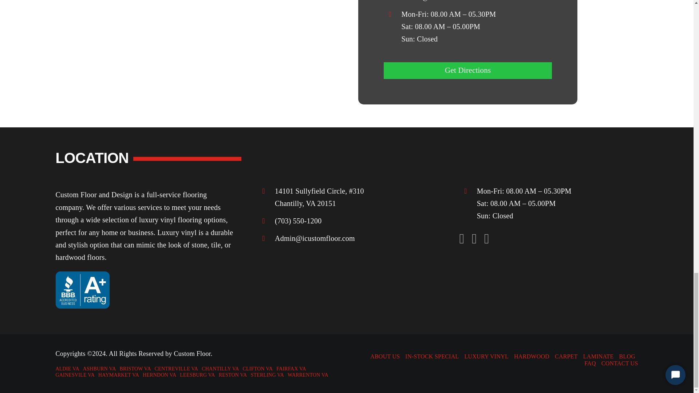 The width and height of the screenshot is (699, 393). Describe the element at coordinates (468, 70) in the screenshot. I see `Get Directions` at that location.